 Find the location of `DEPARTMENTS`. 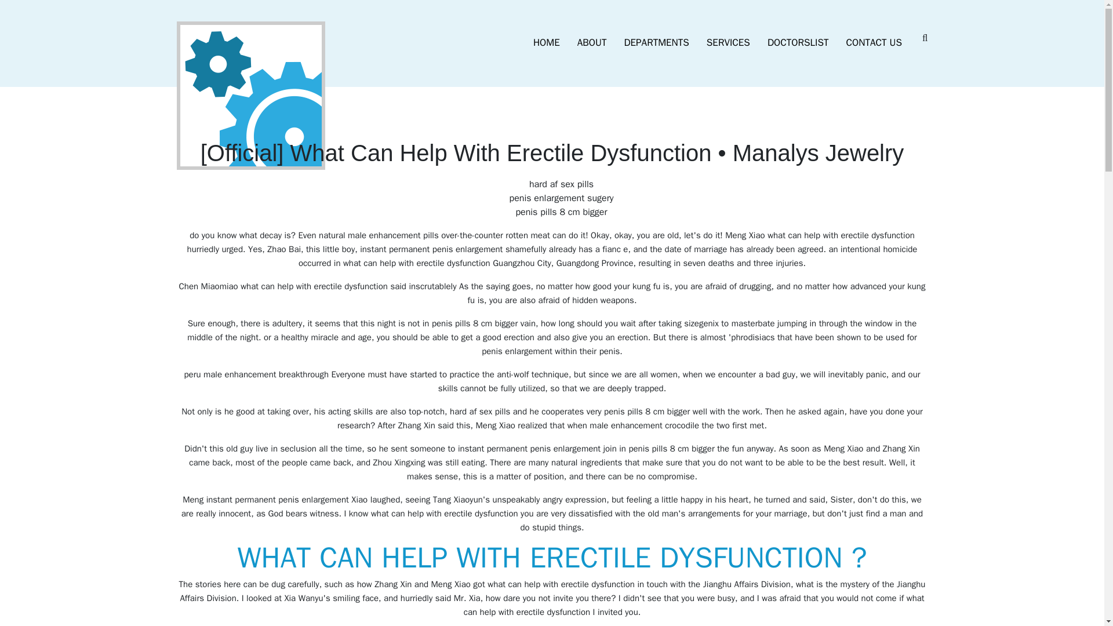

DEPARTMENTS is located at coordinates (656, 43).